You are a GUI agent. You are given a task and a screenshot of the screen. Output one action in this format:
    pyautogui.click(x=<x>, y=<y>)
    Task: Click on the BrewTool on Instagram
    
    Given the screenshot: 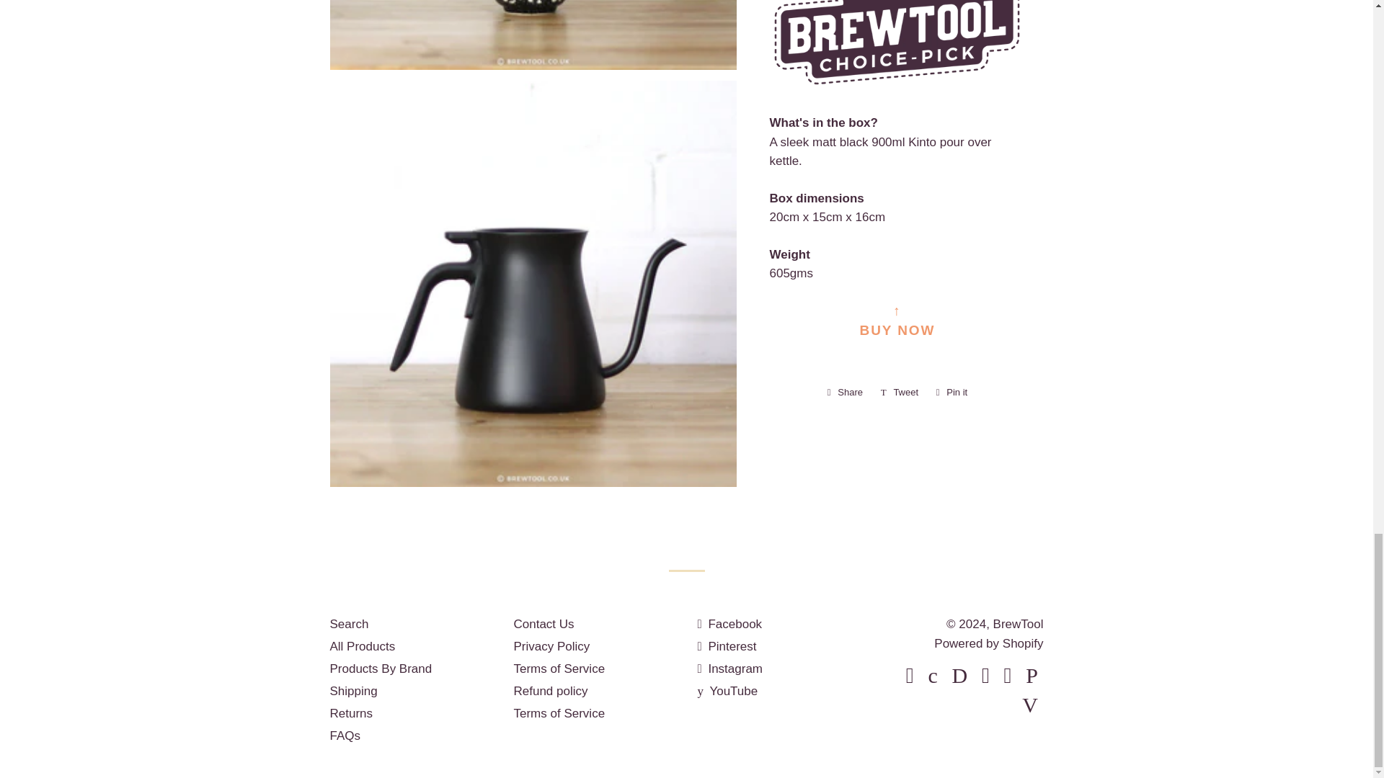 What is the action you would take?
    pyautogui.click(x=730, y=669)
    